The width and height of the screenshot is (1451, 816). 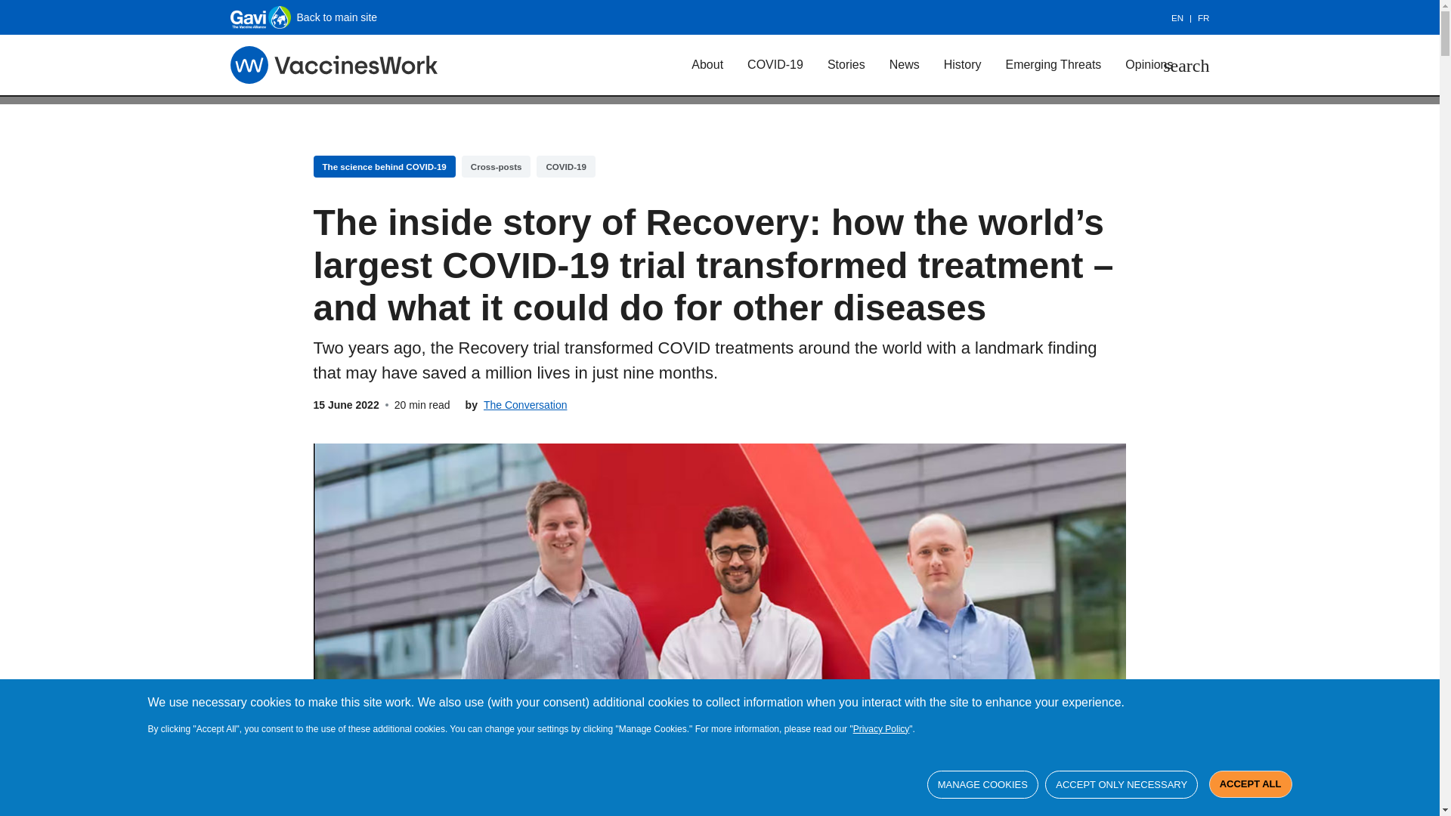 What do you see at coordinates (384, 166) in the screenshot?
I see `The science behind COVID-19` at bounding box center [384, 166].